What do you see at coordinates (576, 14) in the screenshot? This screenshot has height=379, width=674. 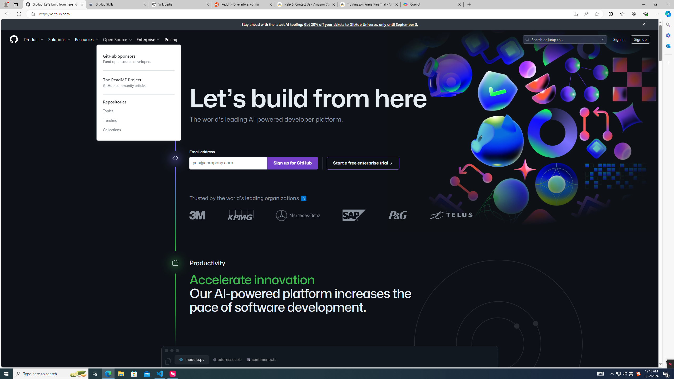 I see `App available. Install GitHub` at bounding box center [576, 14].